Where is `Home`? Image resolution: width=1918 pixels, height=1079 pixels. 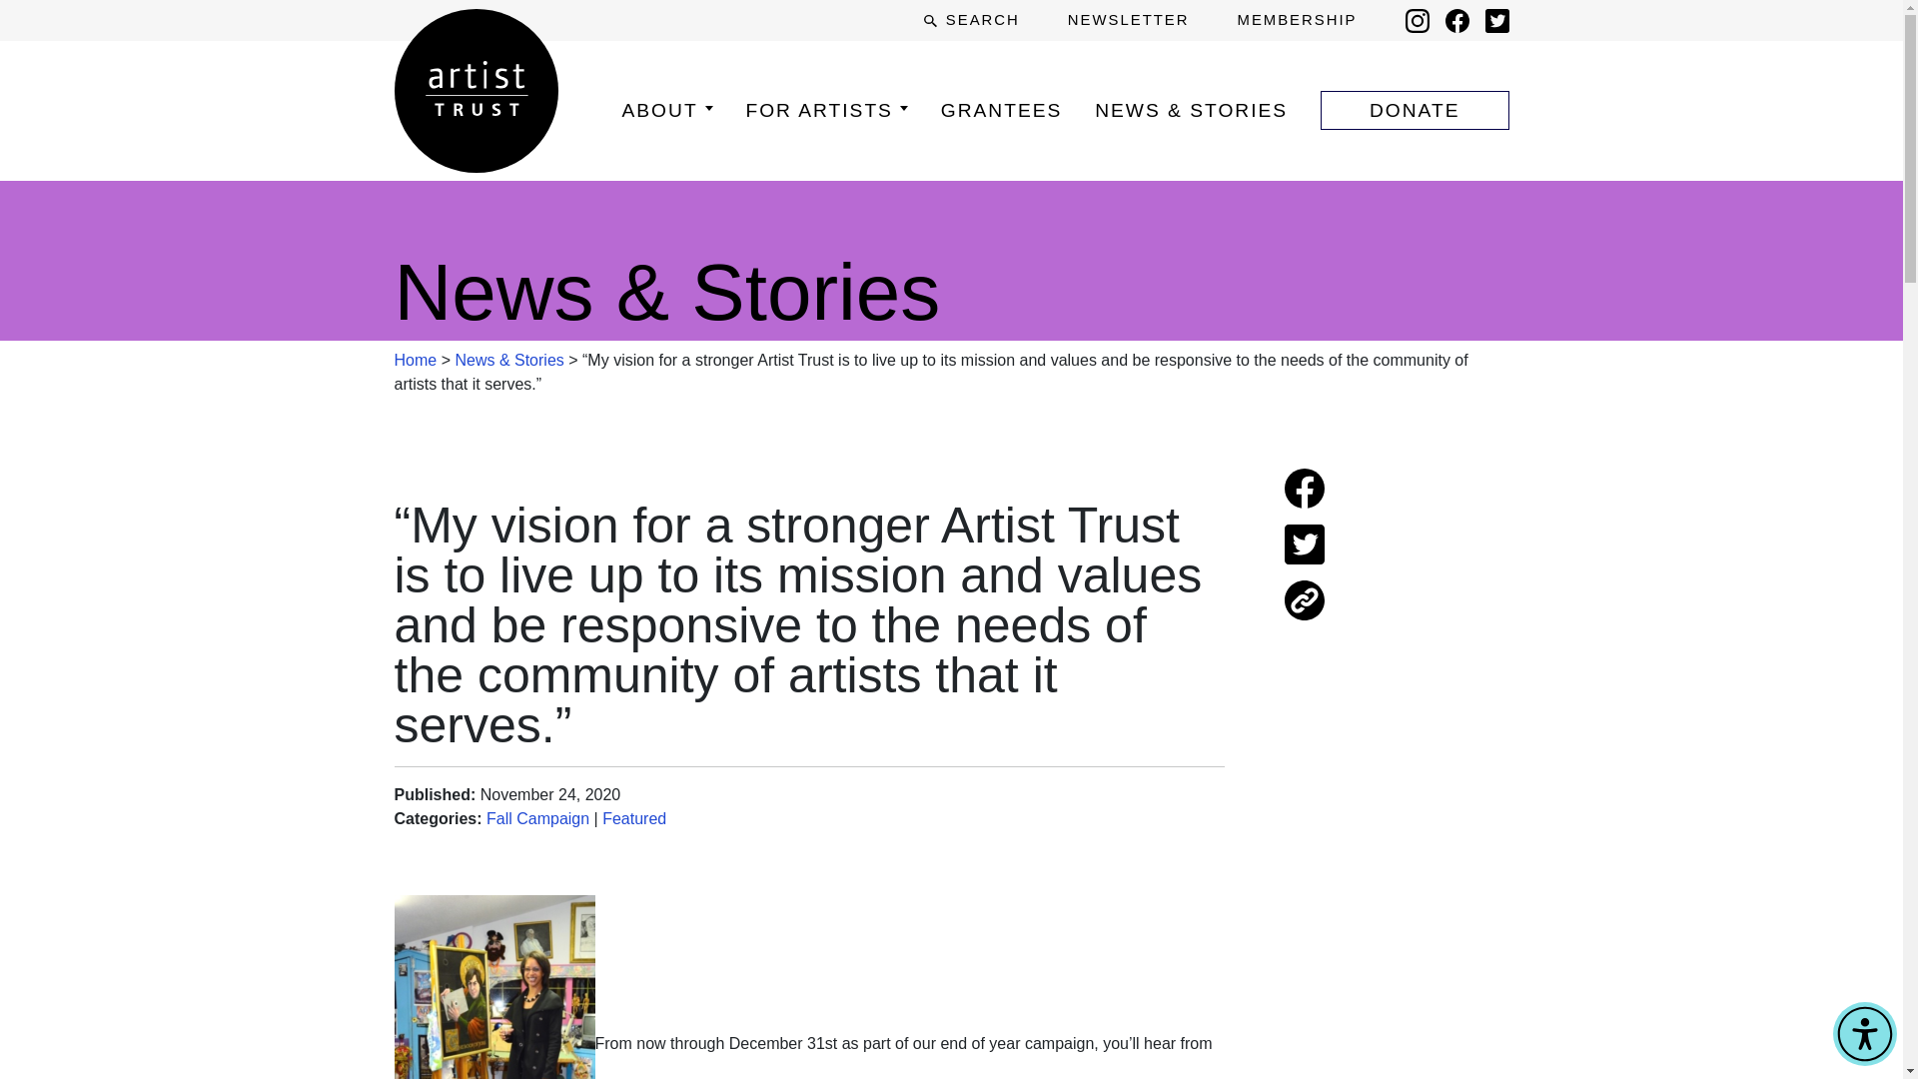 Home is located at coordinates (415, 360).